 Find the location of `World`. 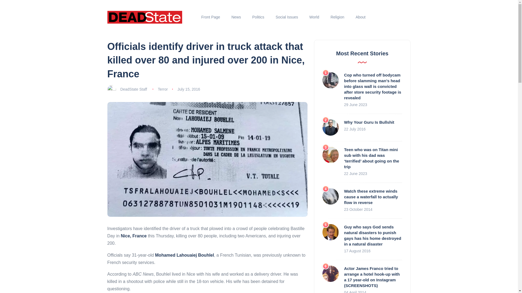

World is located at coordinates (314, 17).